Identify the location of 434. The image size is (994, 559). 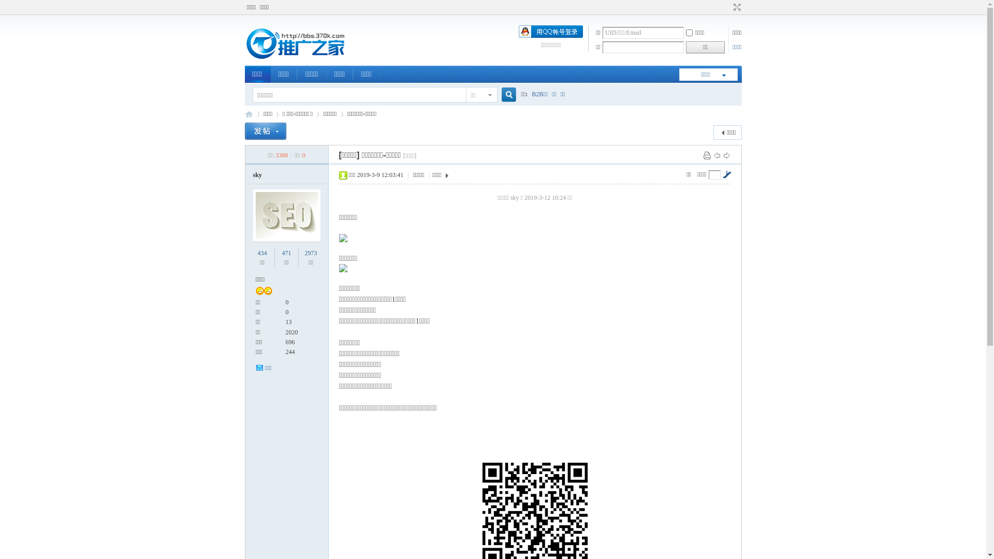
(262, 253).